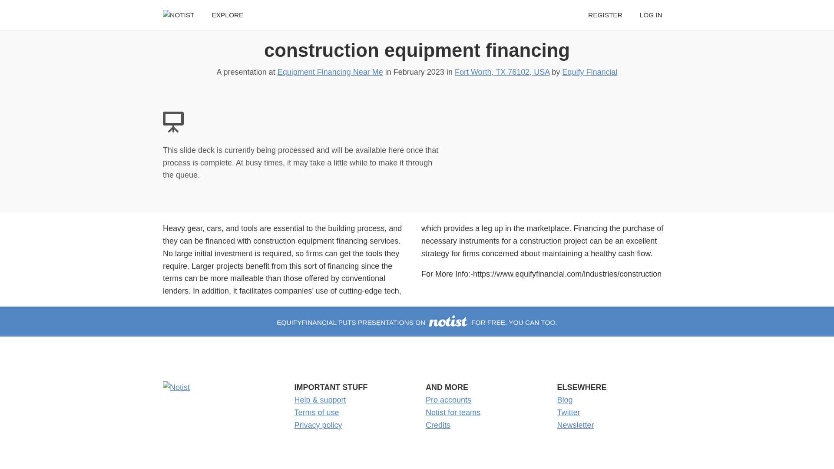  What do you see at coordinates (317, 413) in the screenshot?
I see `Terms of use` at bounding box center [317, 413].